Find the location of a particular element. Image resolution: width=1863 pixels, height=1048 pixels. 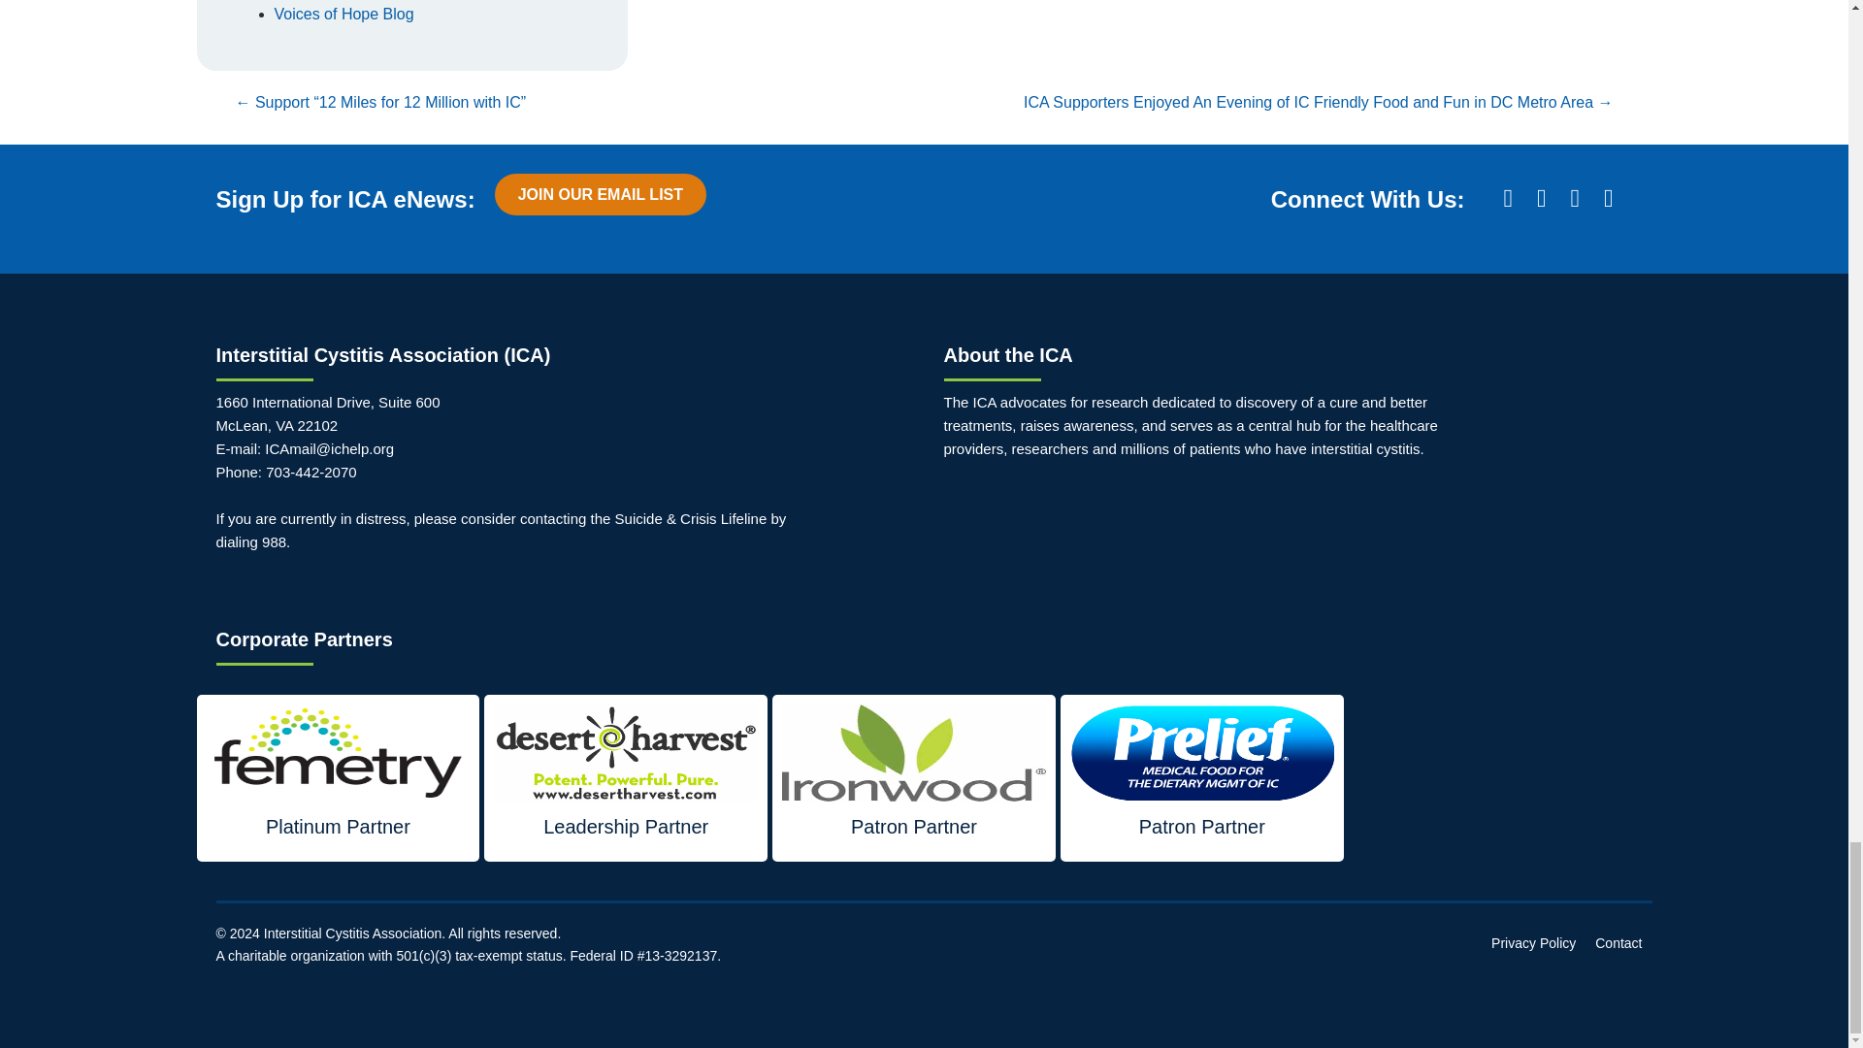

Facebook is located at coordinates (1508, 199).